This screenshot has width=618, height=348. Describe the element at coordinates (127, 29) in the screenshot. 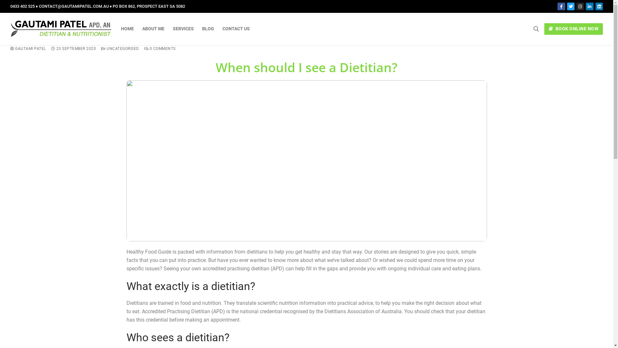

I see `HOME` at that location.